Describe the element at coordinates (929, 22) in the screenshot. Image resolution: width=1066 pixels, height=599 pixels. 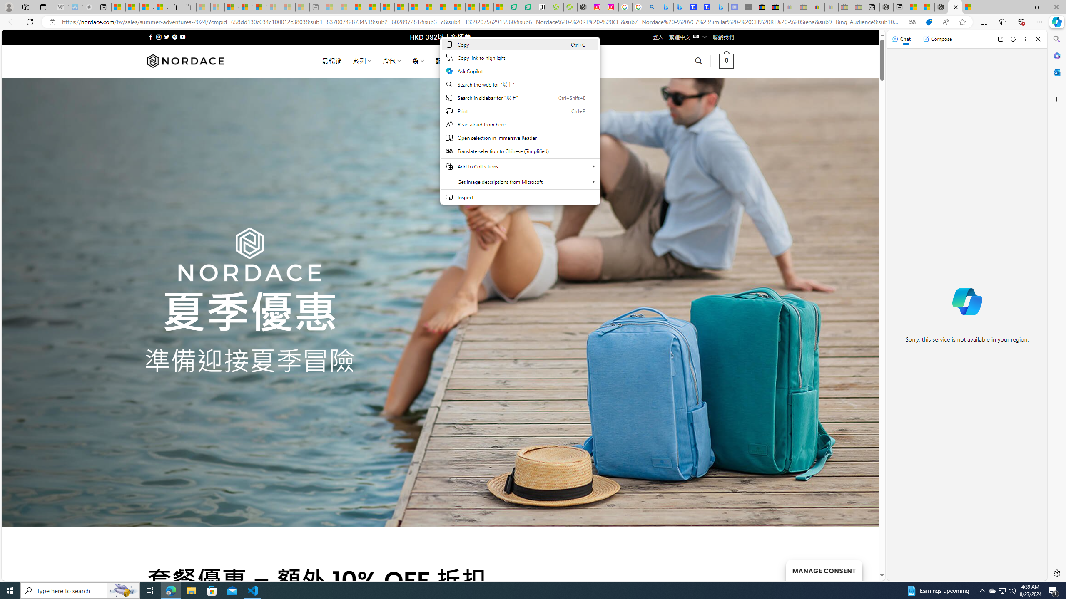
I see `This site has coupons! Shopping in Microsoft Edge` at that location.